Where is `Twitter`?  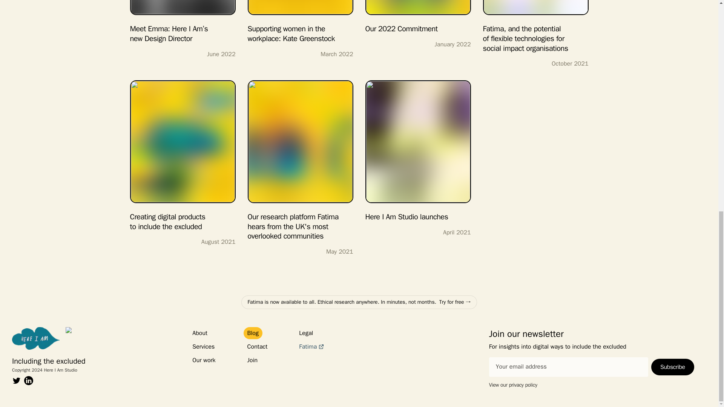 Twitter is located at coordinates (17, 380).